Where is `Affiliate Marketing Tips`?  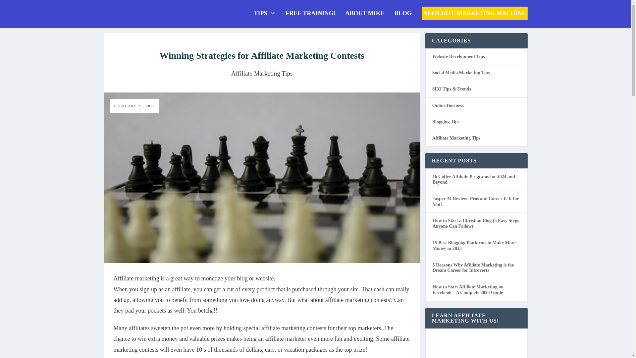 Affiliate Marketing Tips is located at coordinates (262, 73).